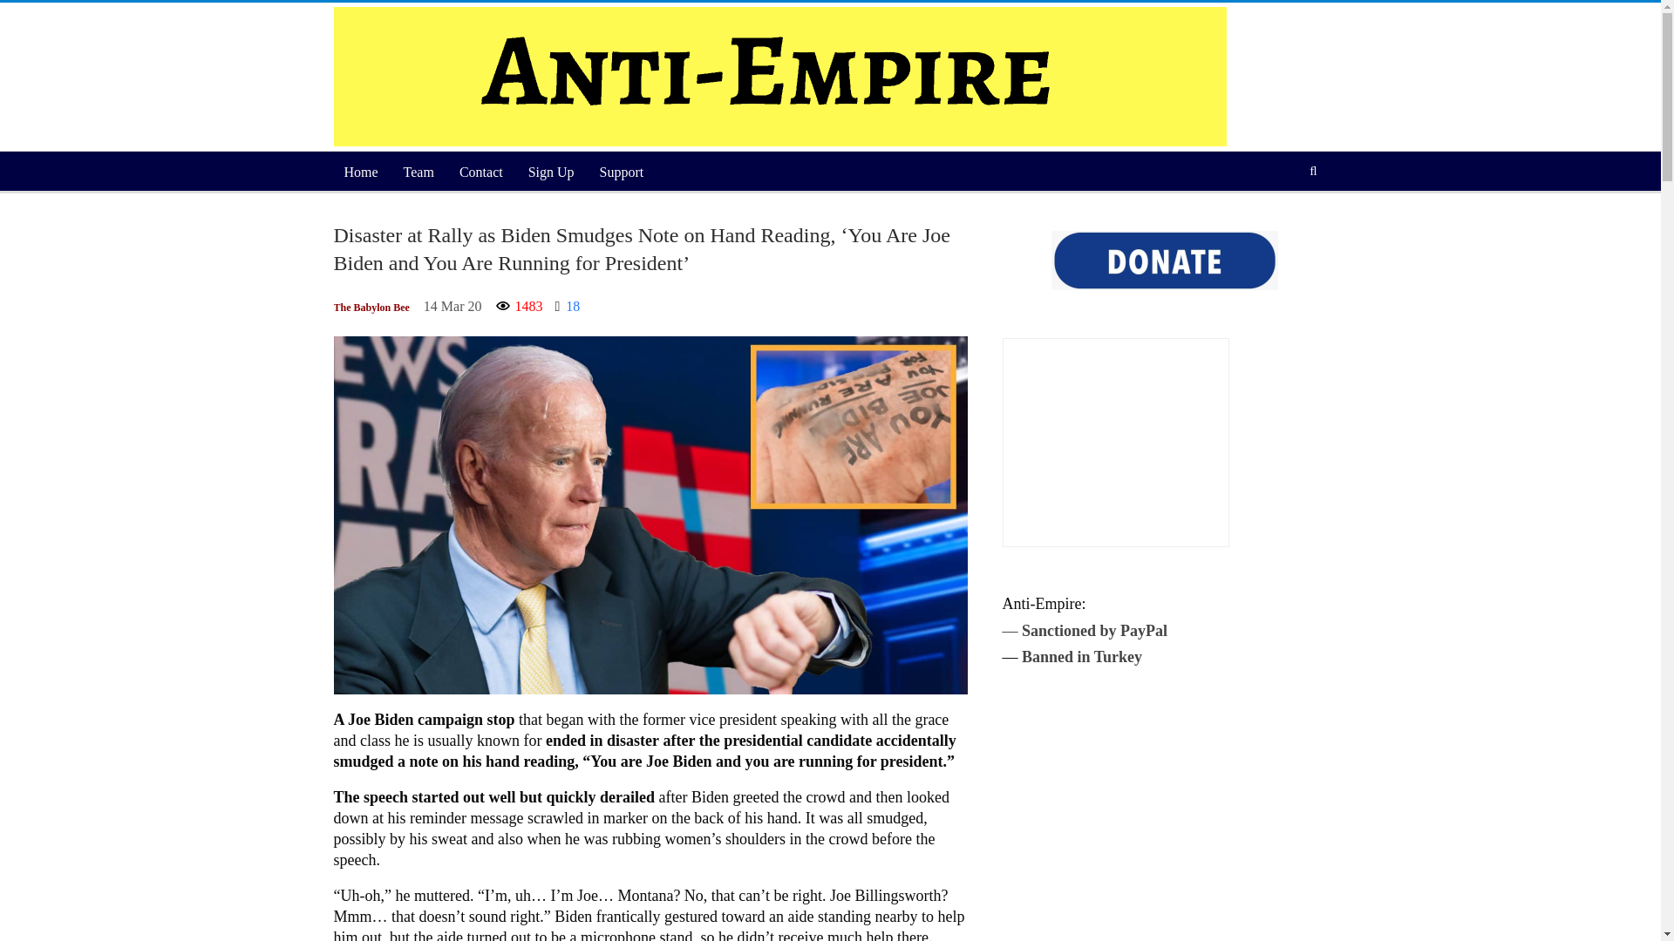 This screenshot has height=941, width=1674. Describe the element at coordinates (361, 173) in the screenshot. I see `Home` at that location.